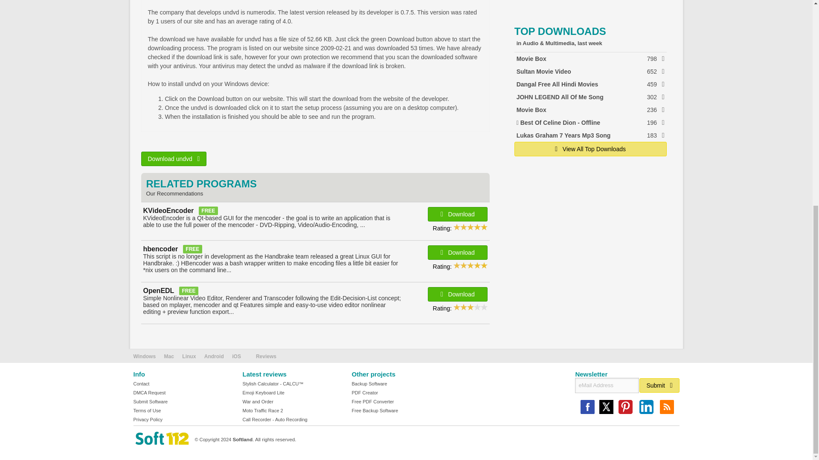 This screenshot has width=819, height=460. Describe the element at coordinates (590, 59) in the screenshot. I see `  Download` at that location.